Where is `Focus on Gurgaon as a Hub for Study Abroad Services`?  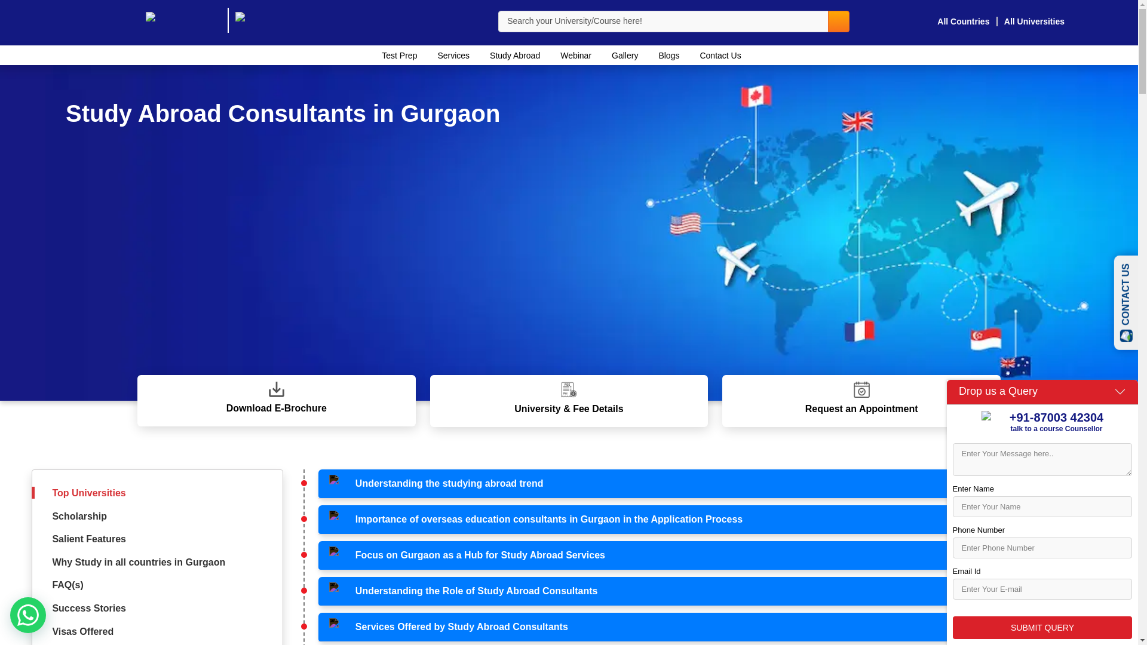
Focus on Gurgaon as a Hub for Study Abroad Services is located at coordinates (711, 555).